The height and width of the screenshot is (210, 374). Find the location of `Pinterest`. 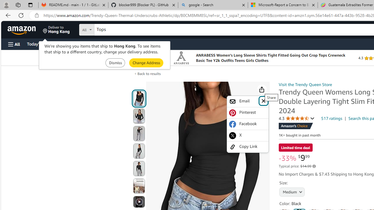

Pinterest is located at coordinates (248, 113).